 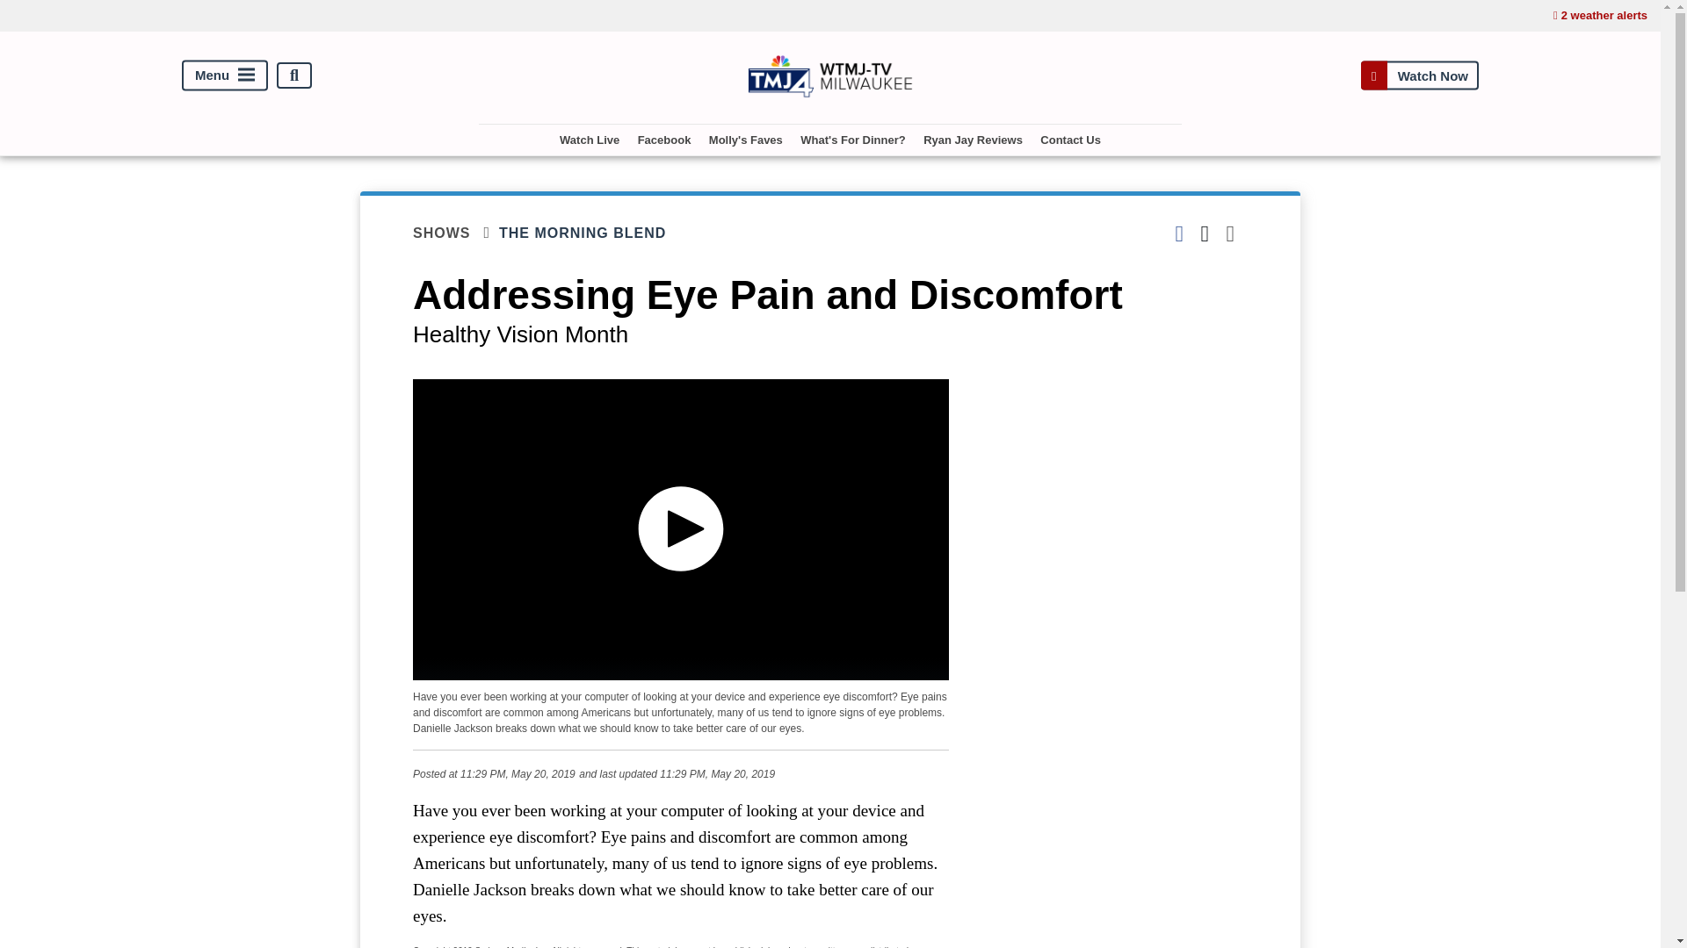 I want to click on Watch Now, so click(x=1419, y=75).